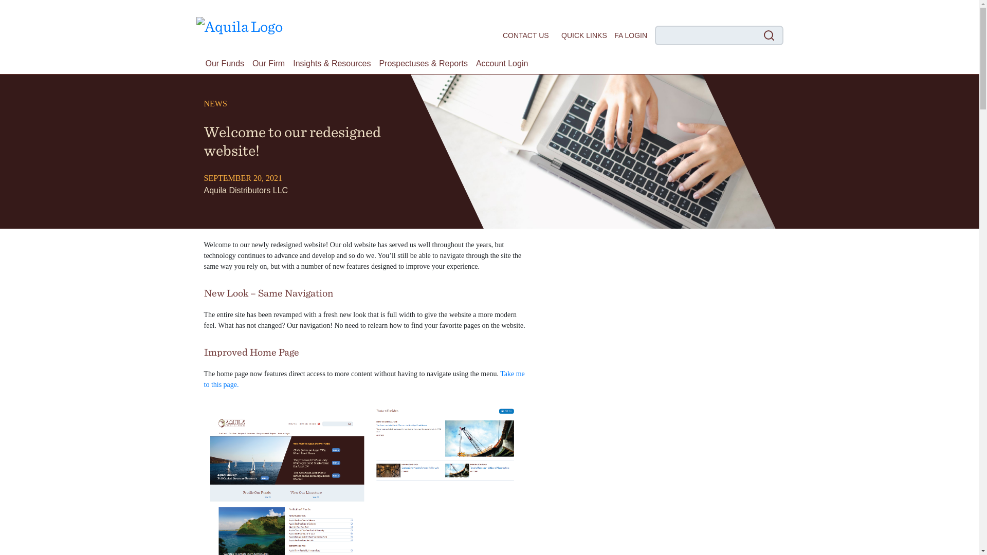 Image resolution: width=987 pixels, height=555 pixels. What do you see at coordinates (225, 63) in the screenshot?
I see `Our Funds` at bounding box center [225, 63].